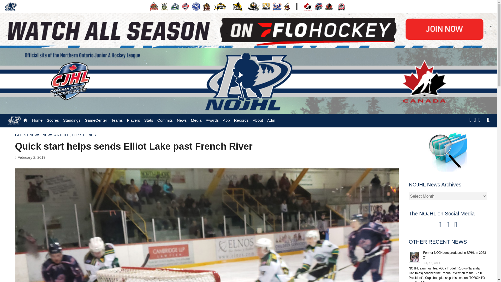  What do you see at coordinates (196, 6) in the screenshot?
I see `Greater Sudbury Cubs` at bounding box center [196, 6].